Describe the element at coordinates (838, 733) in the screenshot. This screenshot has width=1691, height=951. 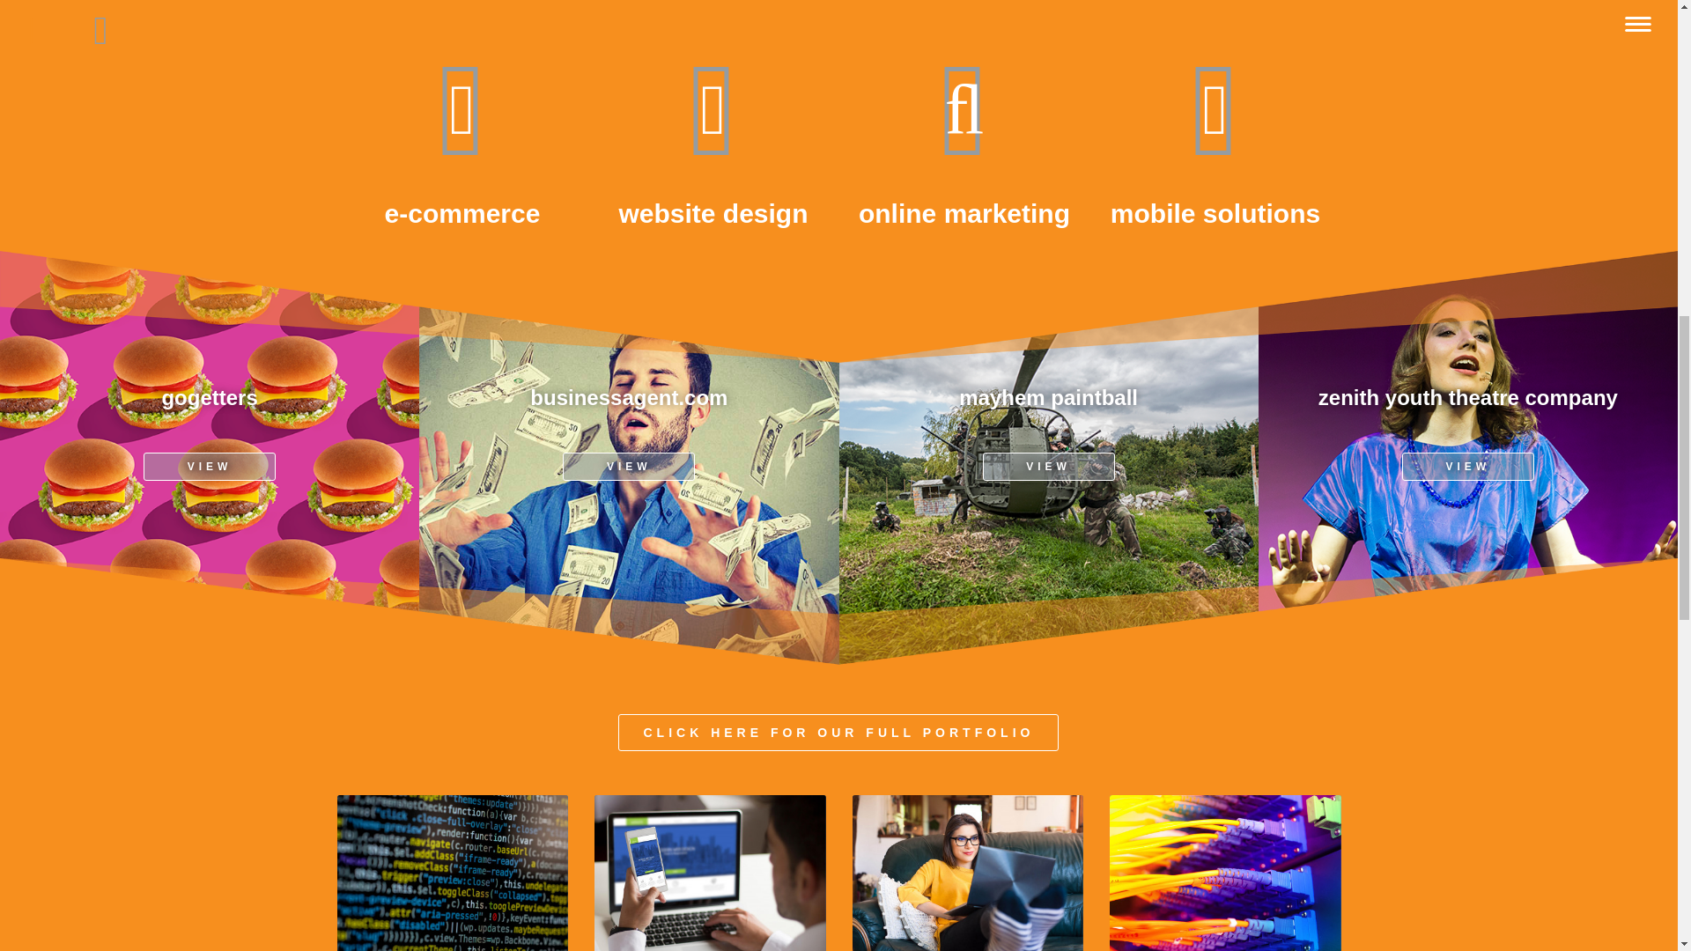
I see `CLICK HERE FOR OUR FULL PORTFOLIO` at that location.